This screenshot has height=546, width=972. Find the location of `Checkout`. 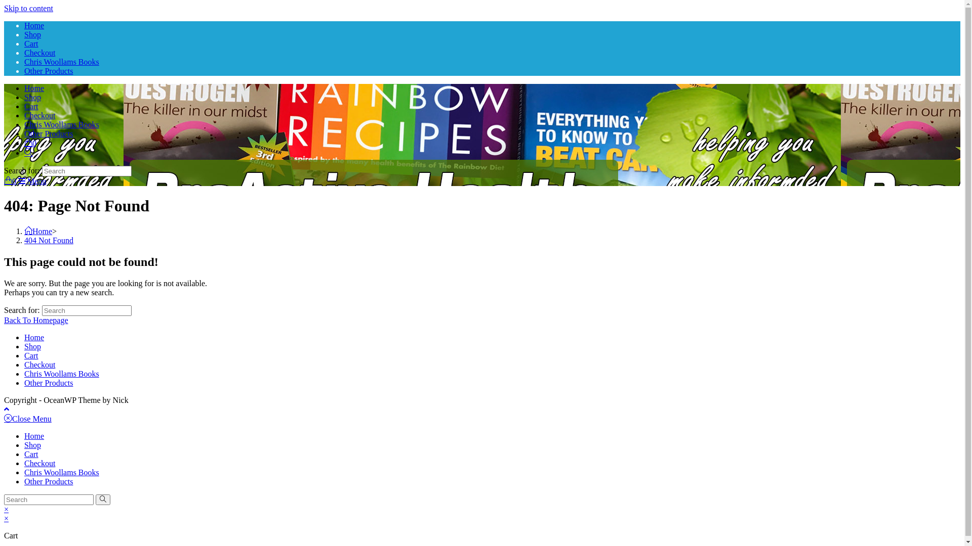

Checkout is located at coordinates (39, 365).